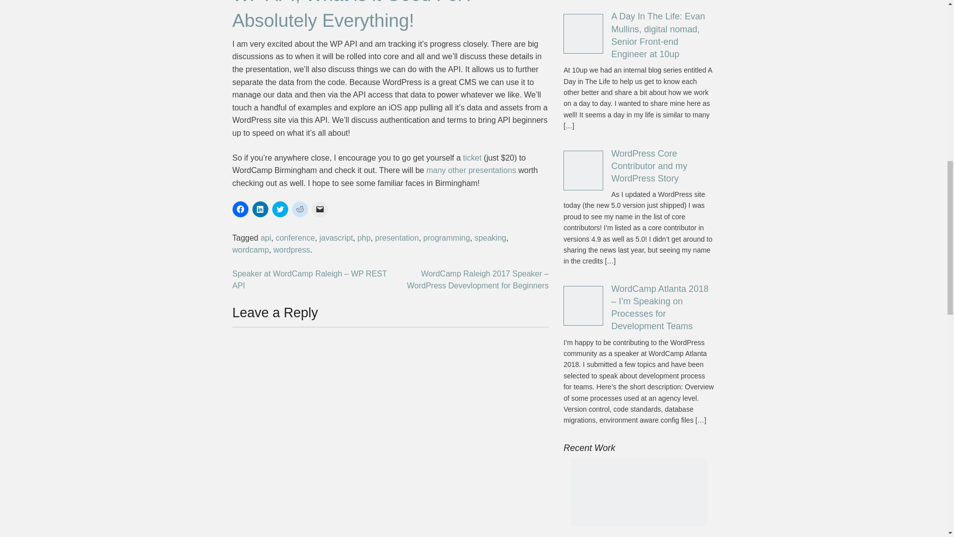 The image size is (954, 537). What do you see at coordinates (472, 158) in the screenshot?
I see `ticket` at bounding box center [472, 158].